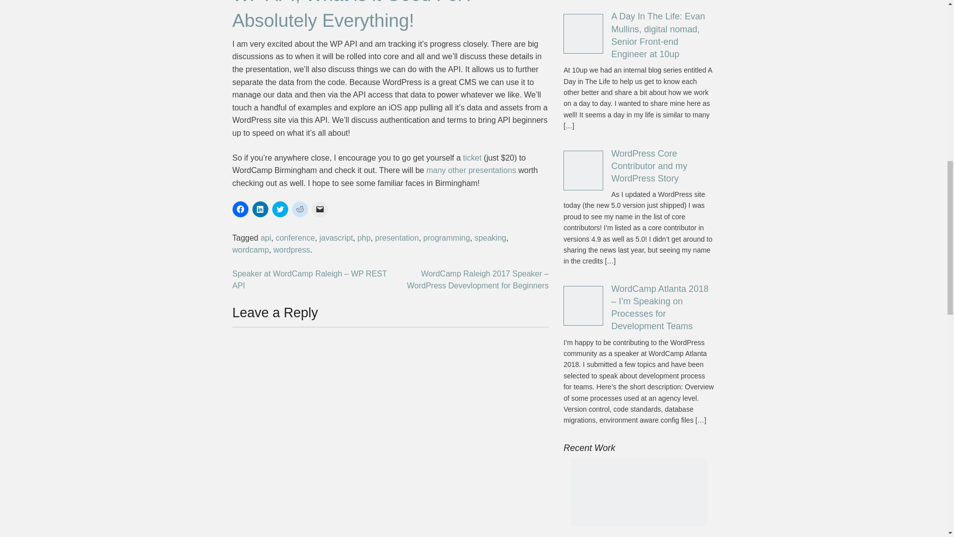 The image size is (954, 537). What do you see at coordinates (472, 158) in the screenshot?
I see `ticket` at bounding box center [472, 158].